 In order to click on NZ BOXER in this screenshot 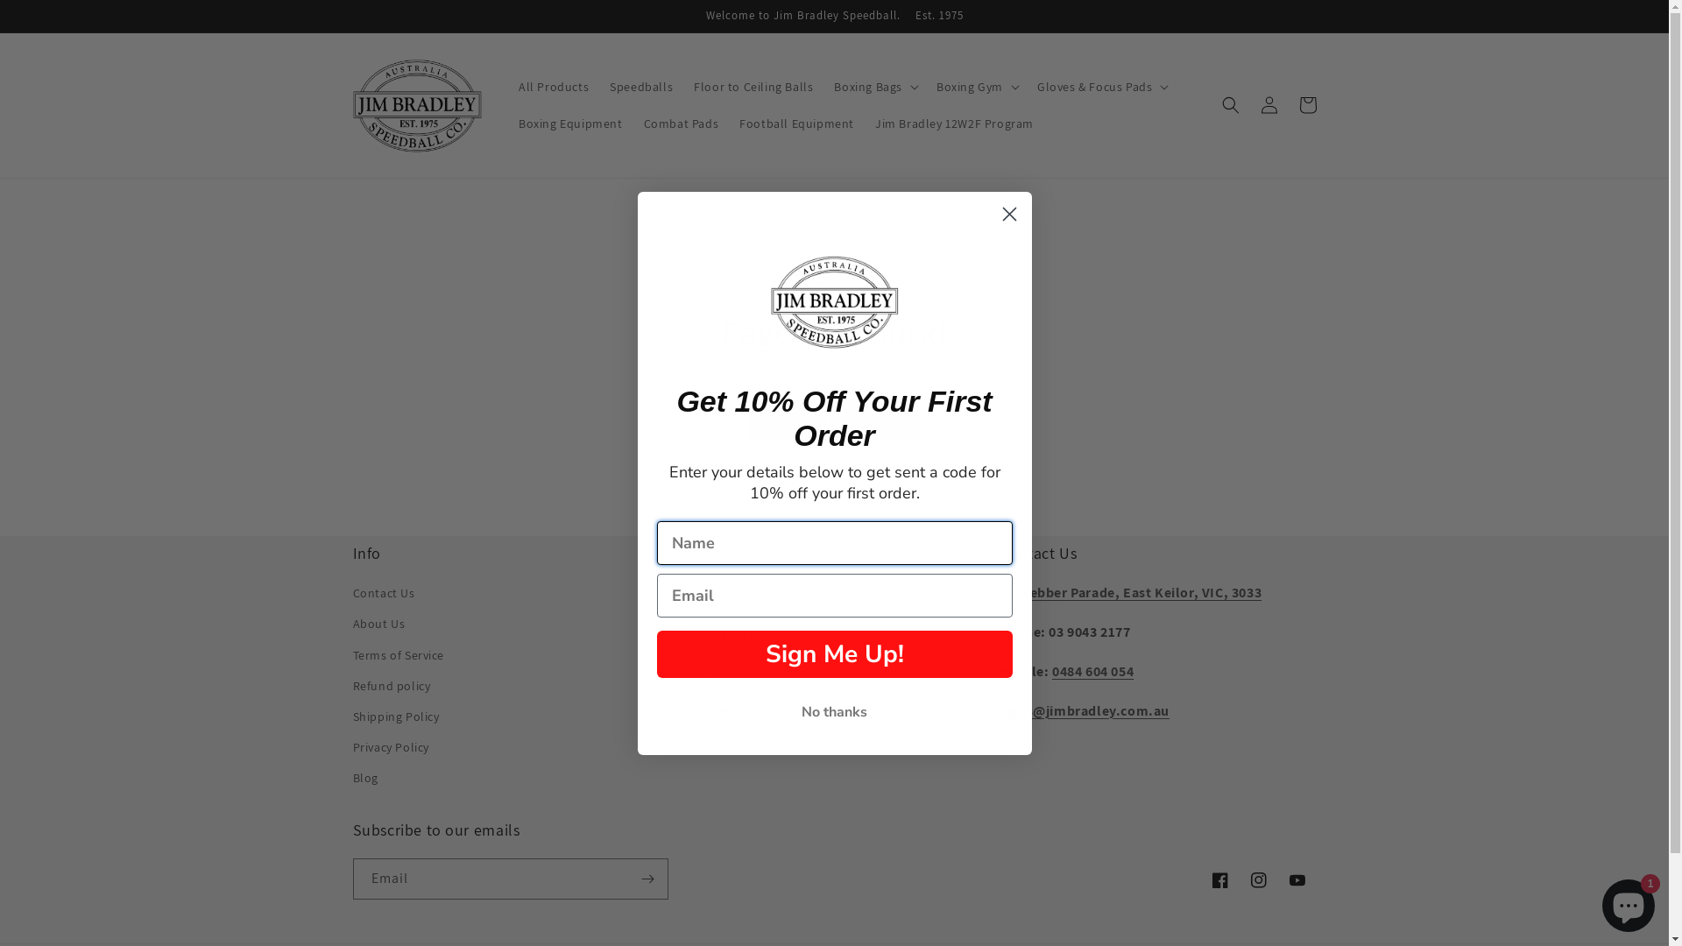, I will do `click(710, 711)`.